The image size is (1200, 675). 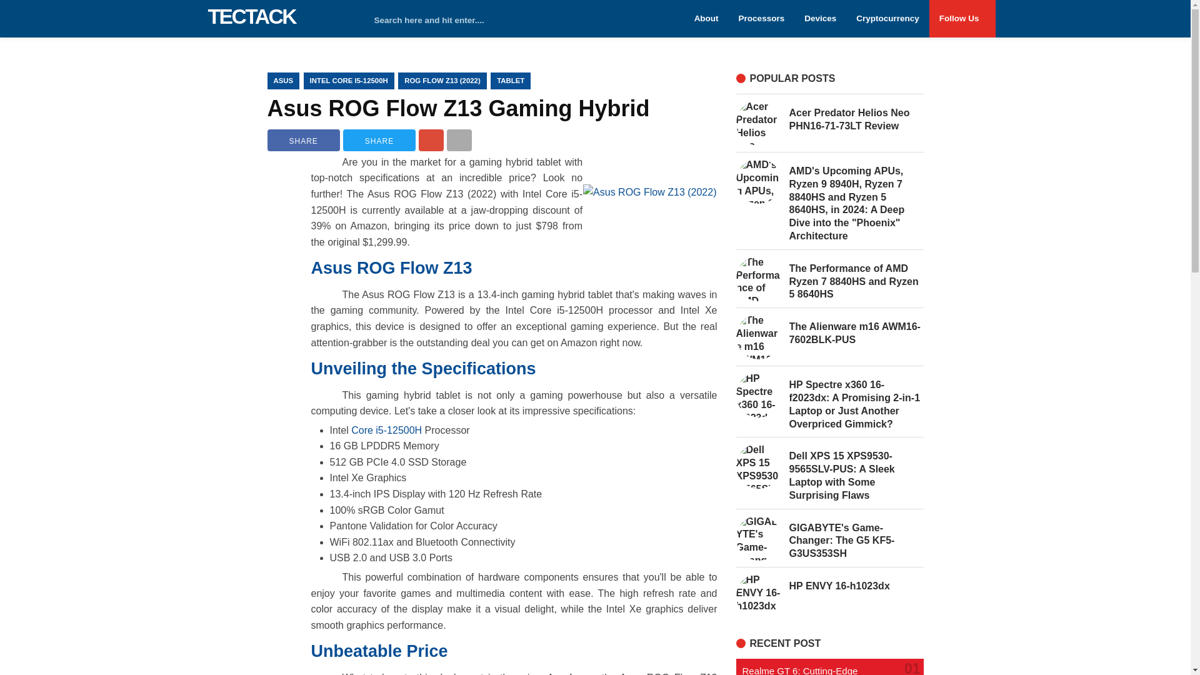 I want to click on Processors, so click(x=761, y=19).